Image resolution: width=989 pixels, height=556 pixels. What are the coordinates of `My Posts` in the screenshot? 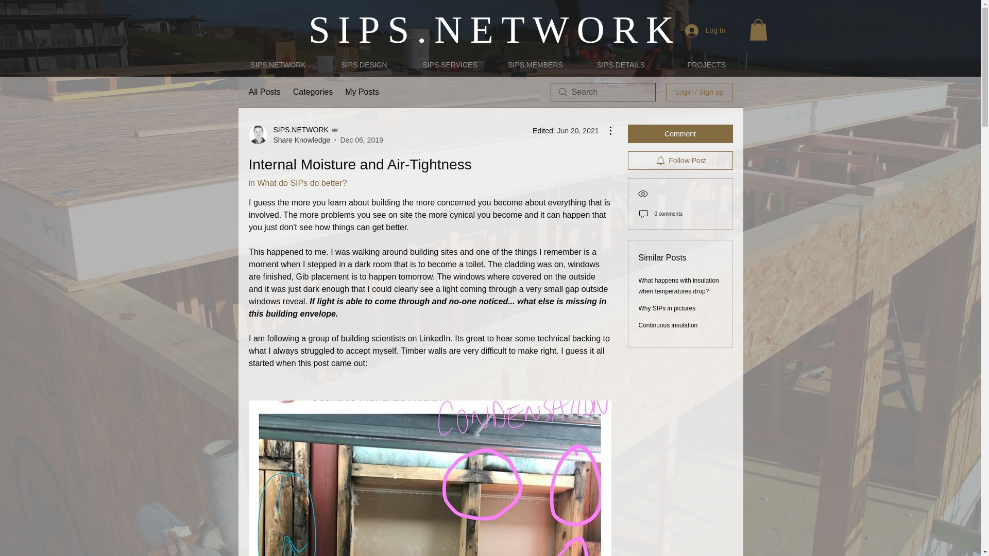 It's located at (362, 92).